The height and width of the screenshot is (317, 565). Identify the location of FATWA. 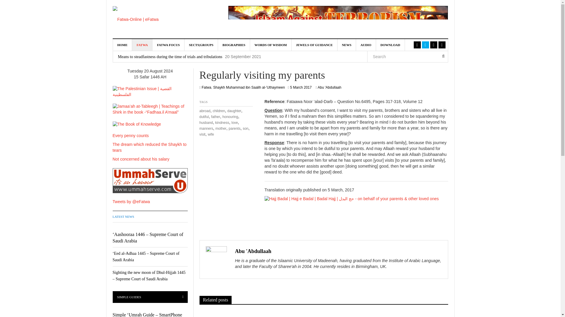
(142, 45).